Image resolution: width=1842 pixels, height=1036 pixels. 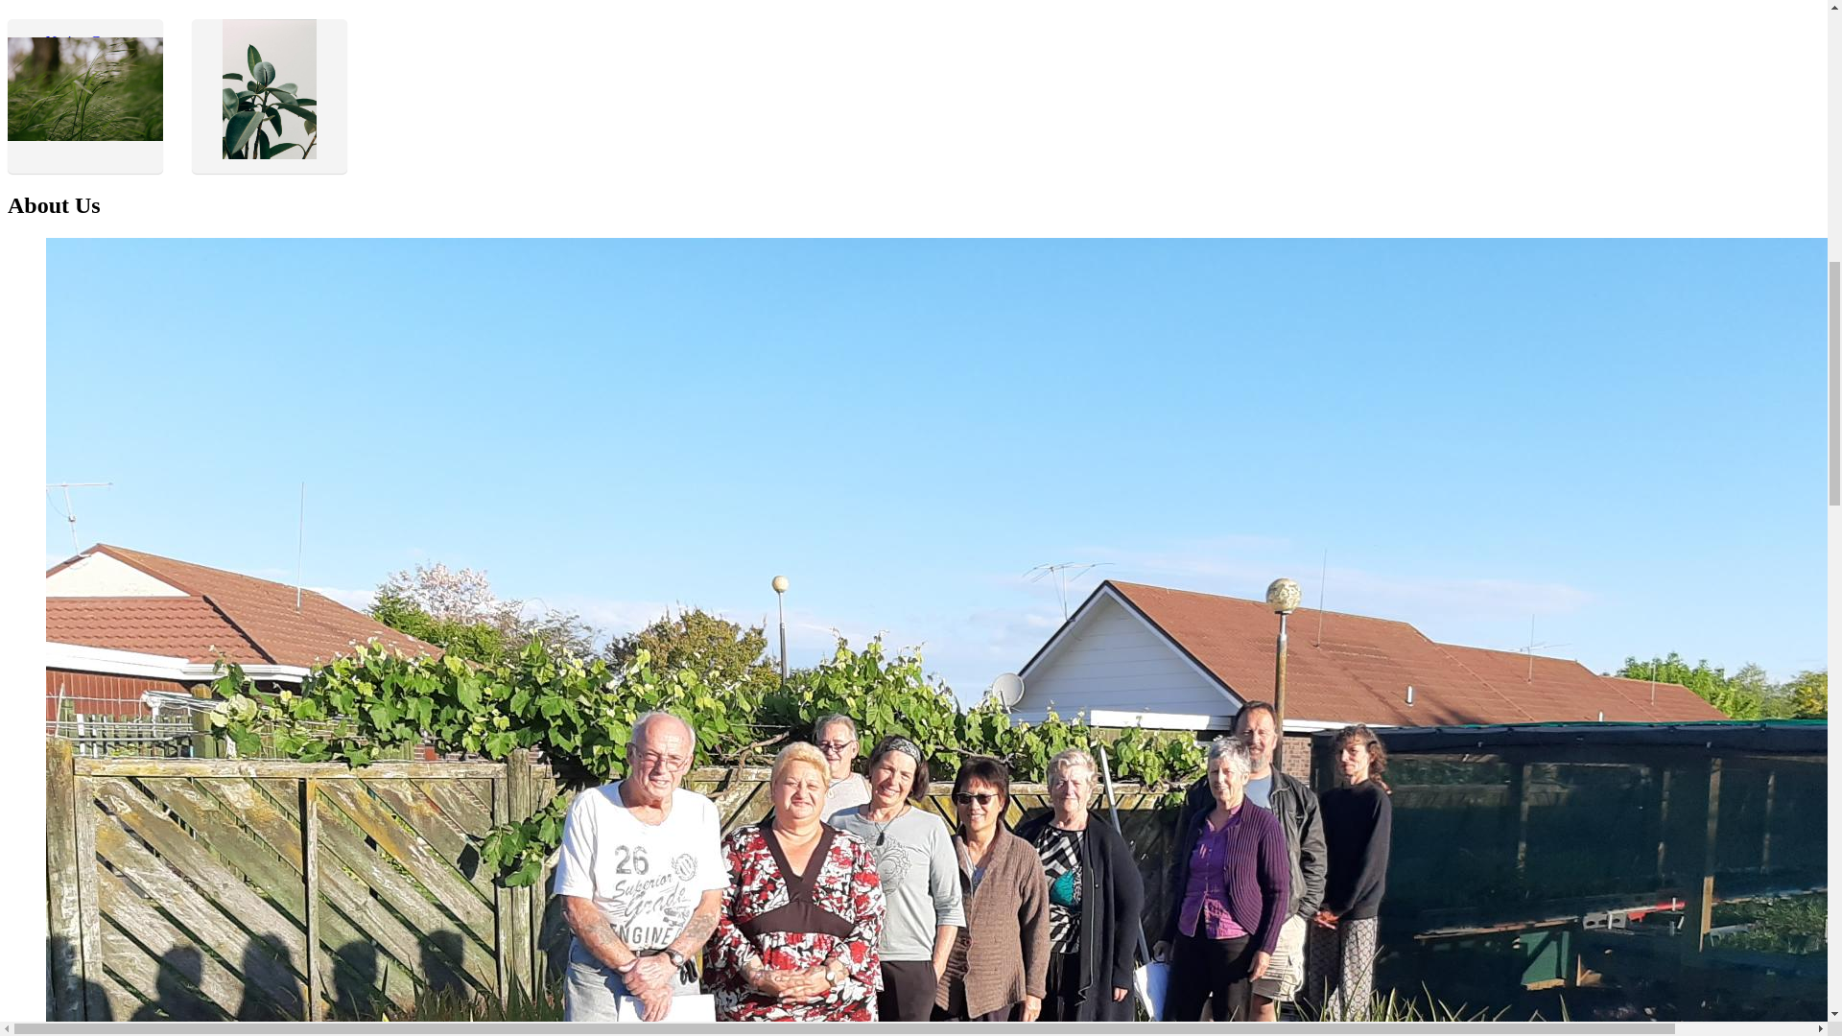 What do you see at coordinates (84, 97) in the screenshot?
I see `View Native Grass products` at bounding box center [84, 97].